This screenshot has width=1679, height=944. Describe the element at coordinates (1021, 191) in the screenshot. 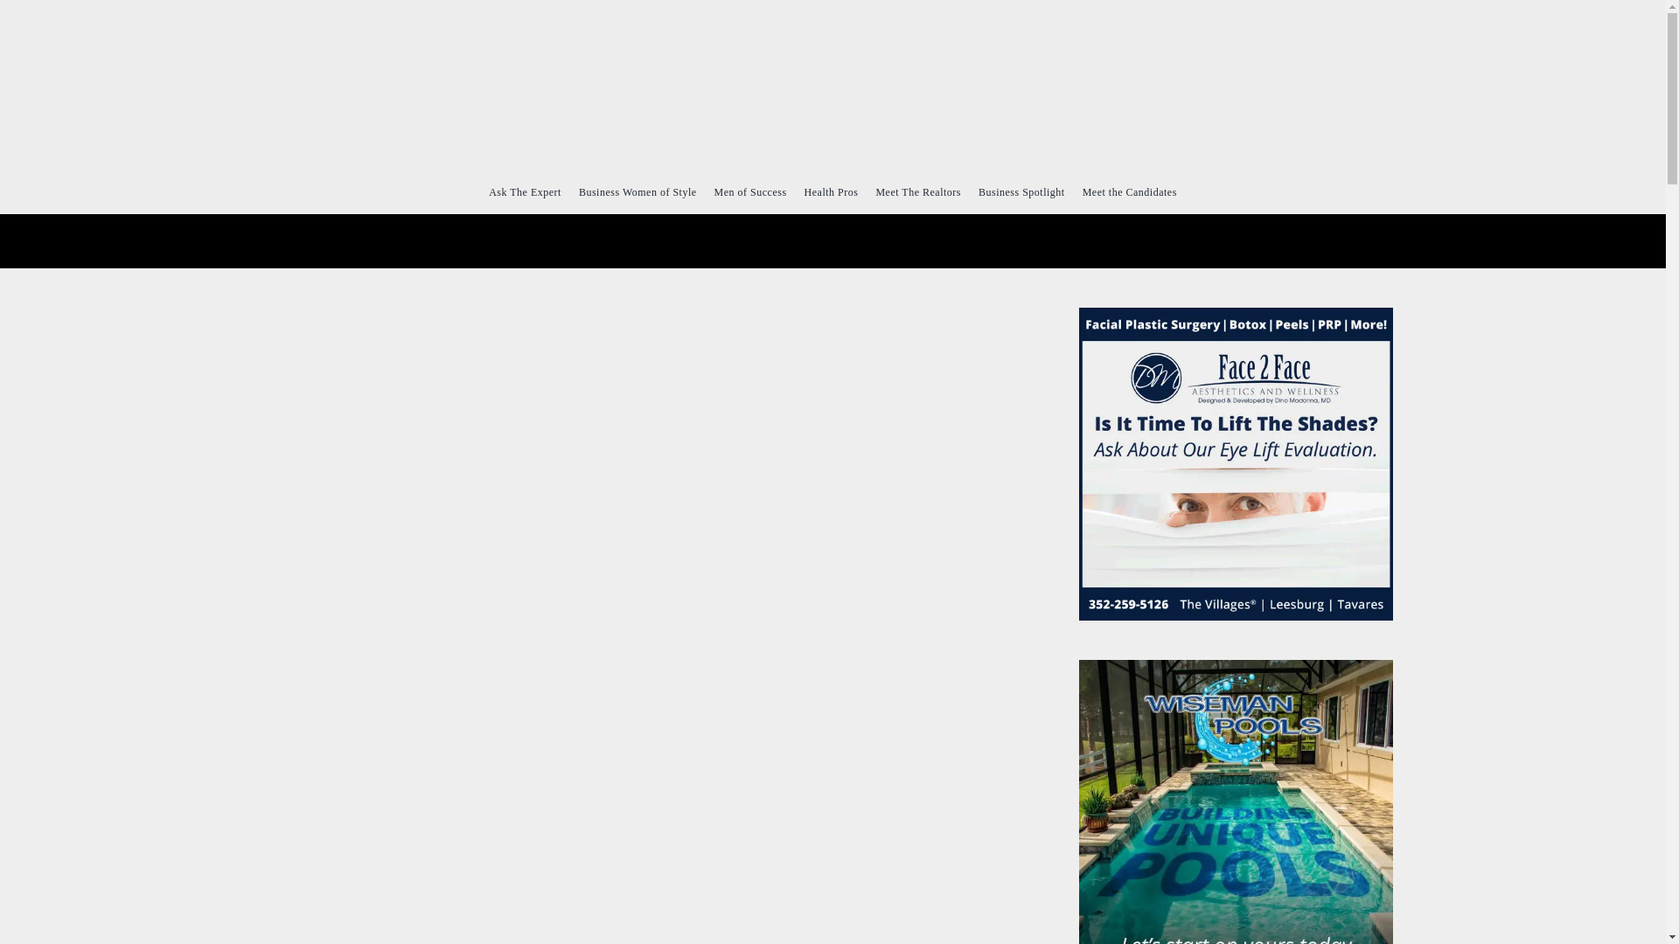

I see `Business Spotlight` at that location.